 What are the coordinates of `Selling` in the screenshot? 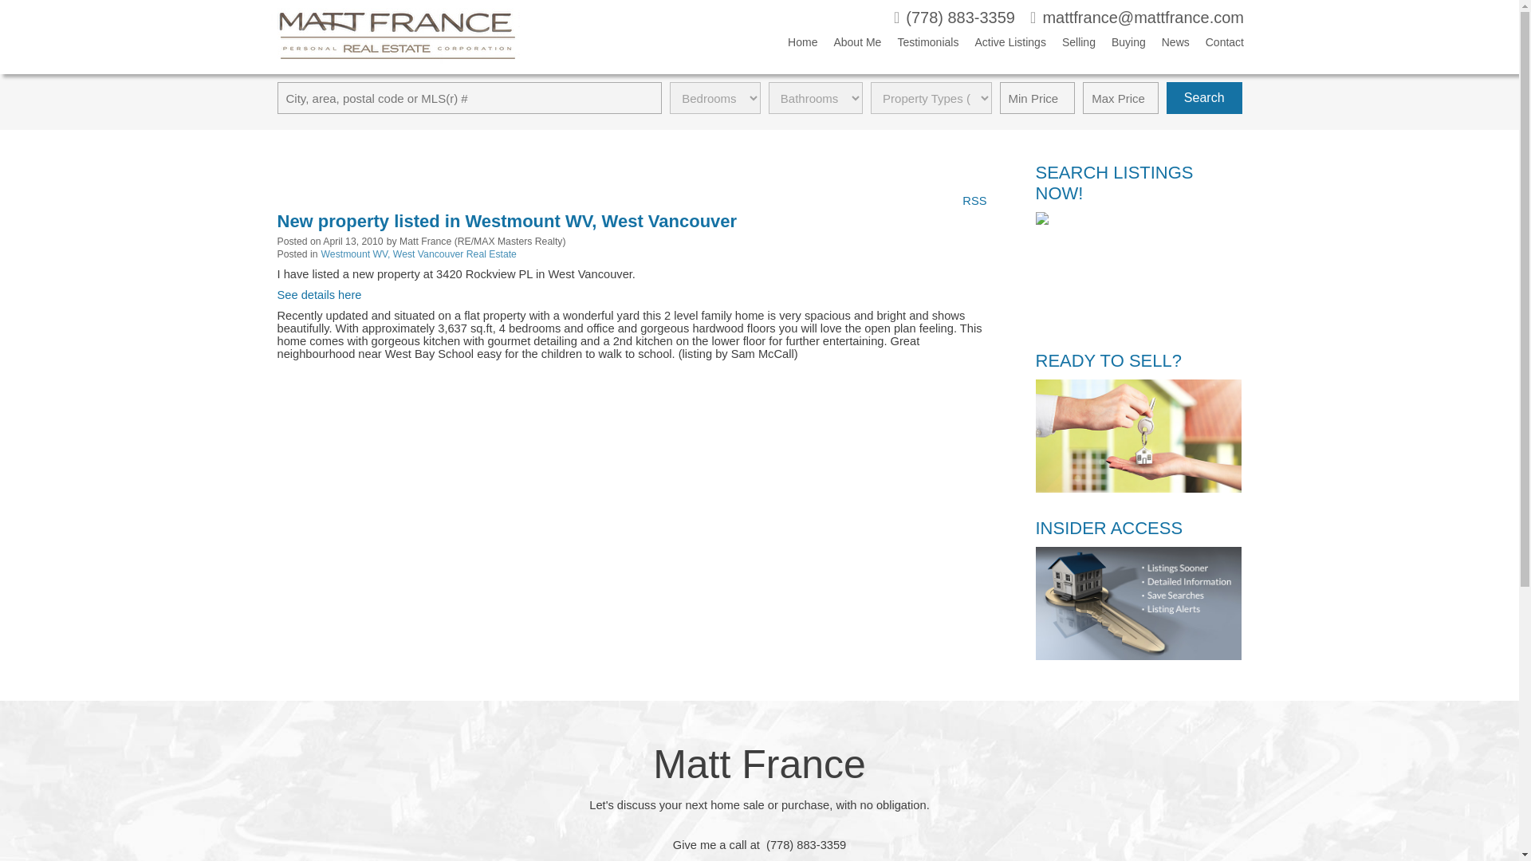 It's located at (1070, 45).